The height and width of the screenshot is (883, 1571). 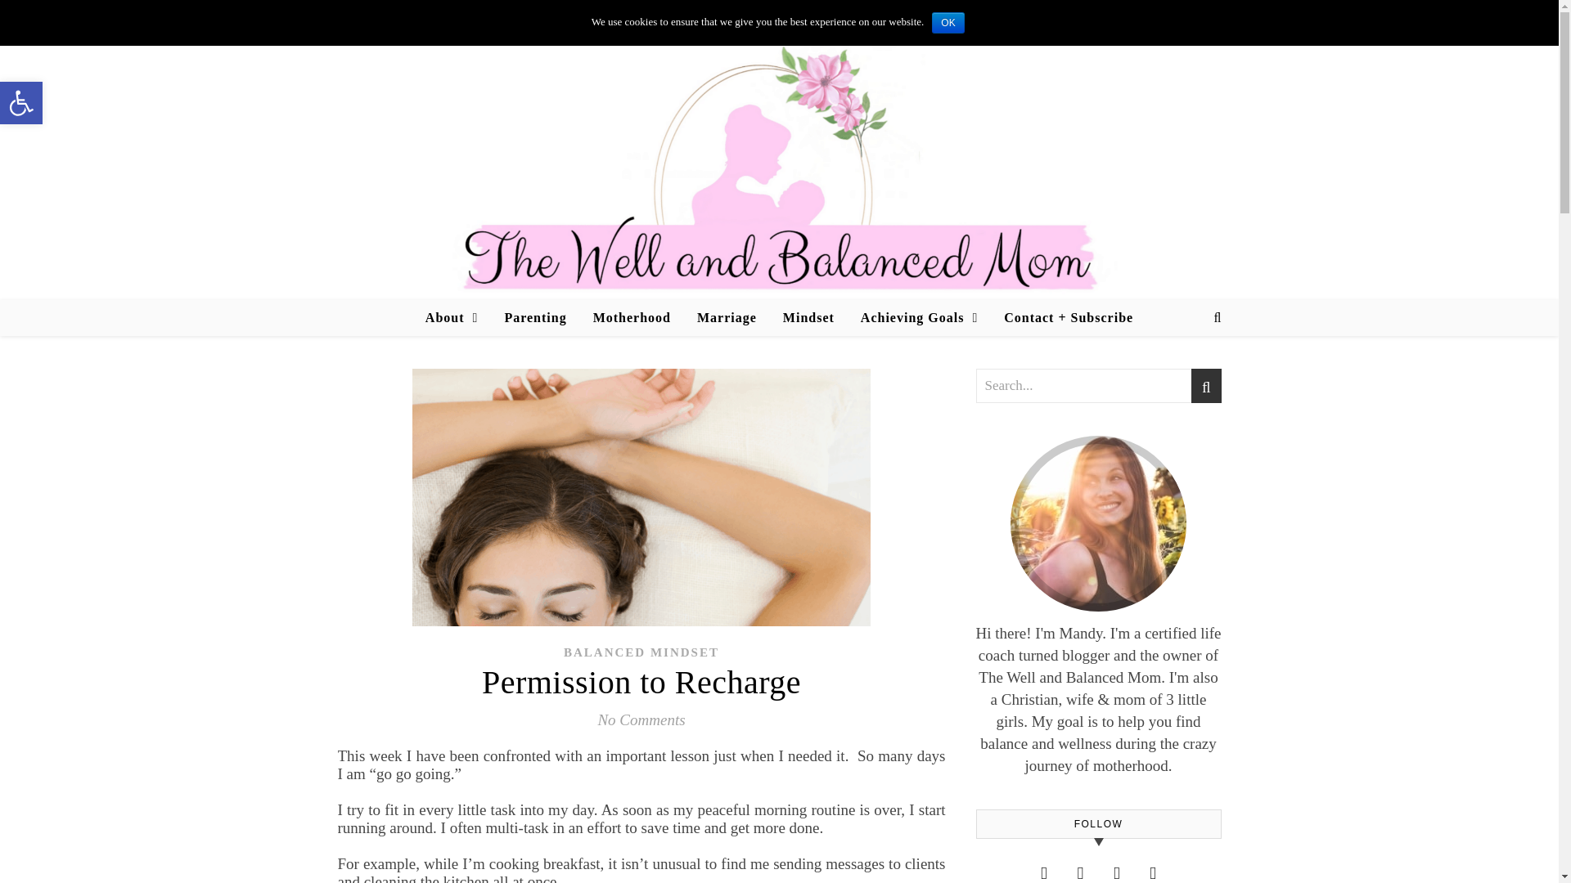 I want to click on Accessibility Tools, so click(x=21, y=103).